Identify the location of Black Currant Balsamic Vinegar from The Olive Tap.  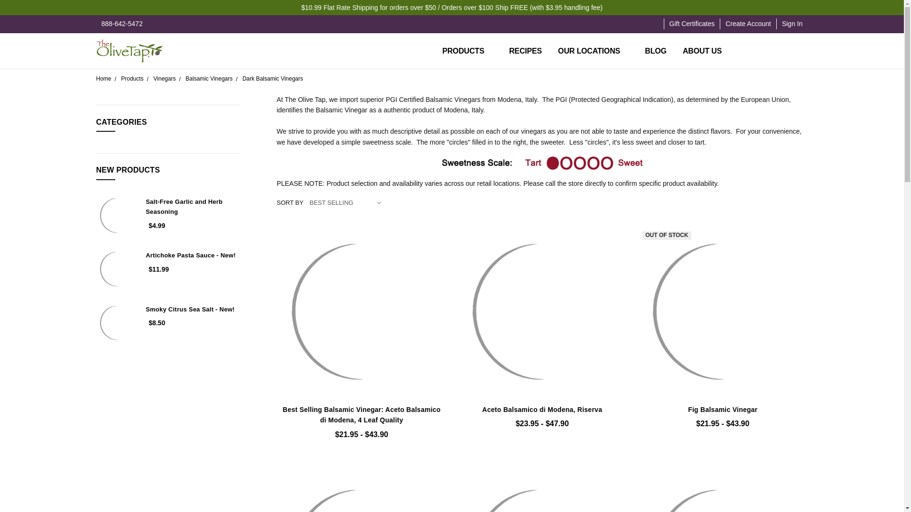
(722, 492).